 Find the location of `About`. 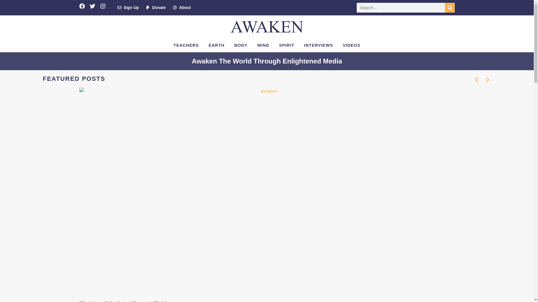

About is located at coordinates (182, 8).